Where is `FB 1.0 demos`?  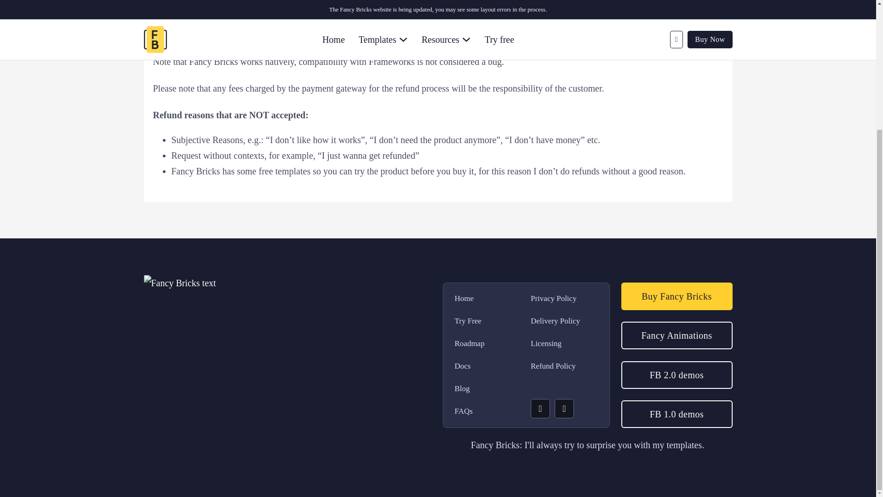 FB 1.0 demos is located at coordinates (676, 414).